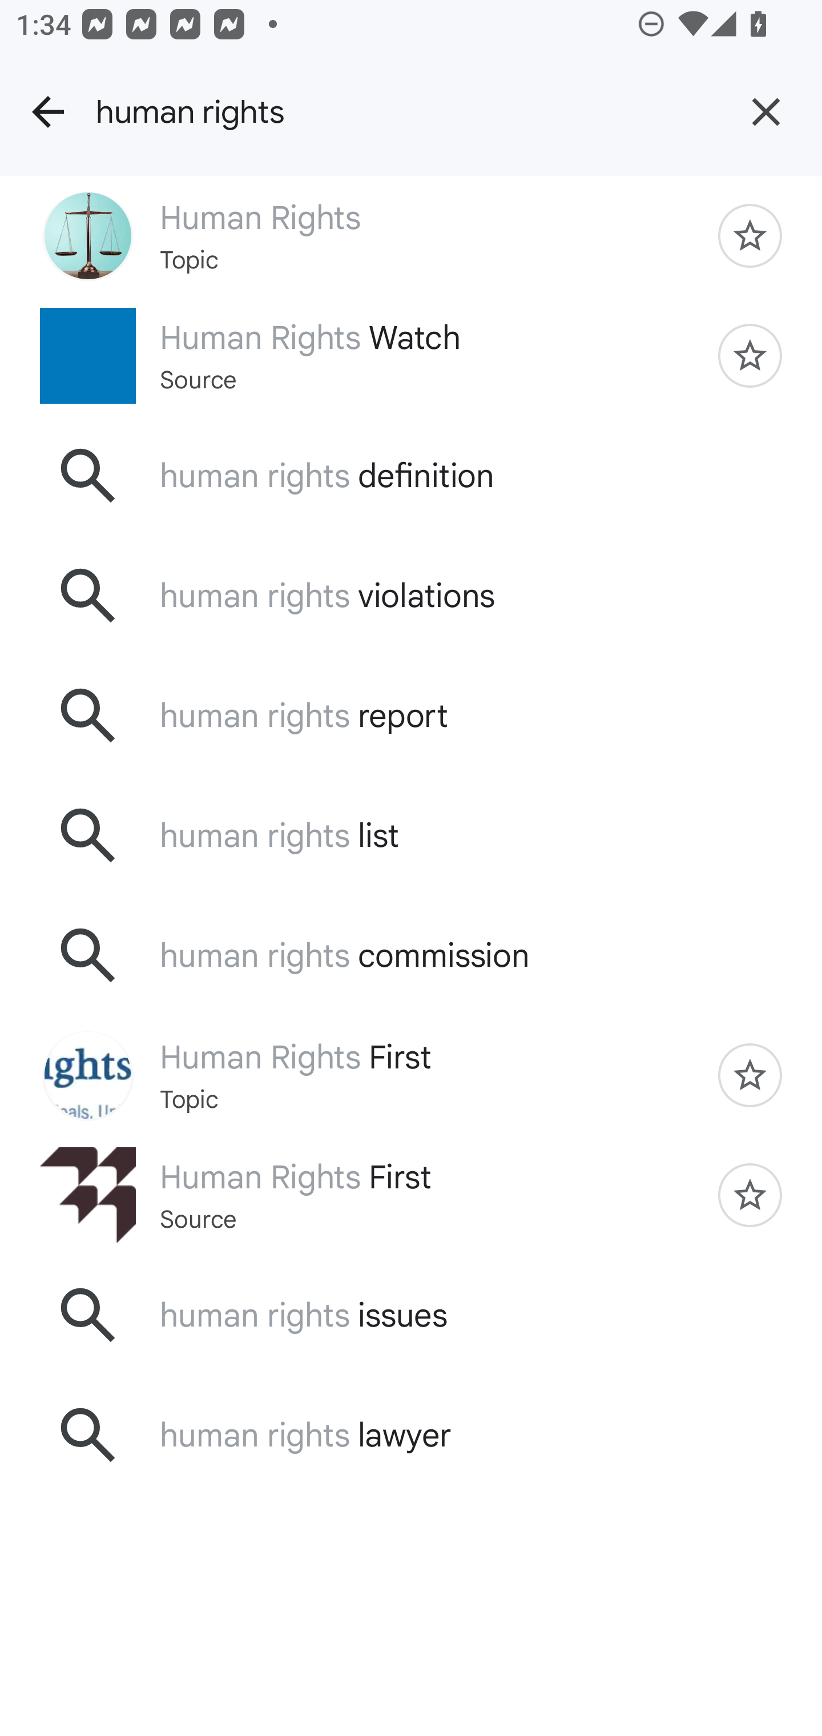 This screenshot has height=1736, width=822. Describe the element at coordinates (48, 112) in the screenshot. I see `Back` at that location.